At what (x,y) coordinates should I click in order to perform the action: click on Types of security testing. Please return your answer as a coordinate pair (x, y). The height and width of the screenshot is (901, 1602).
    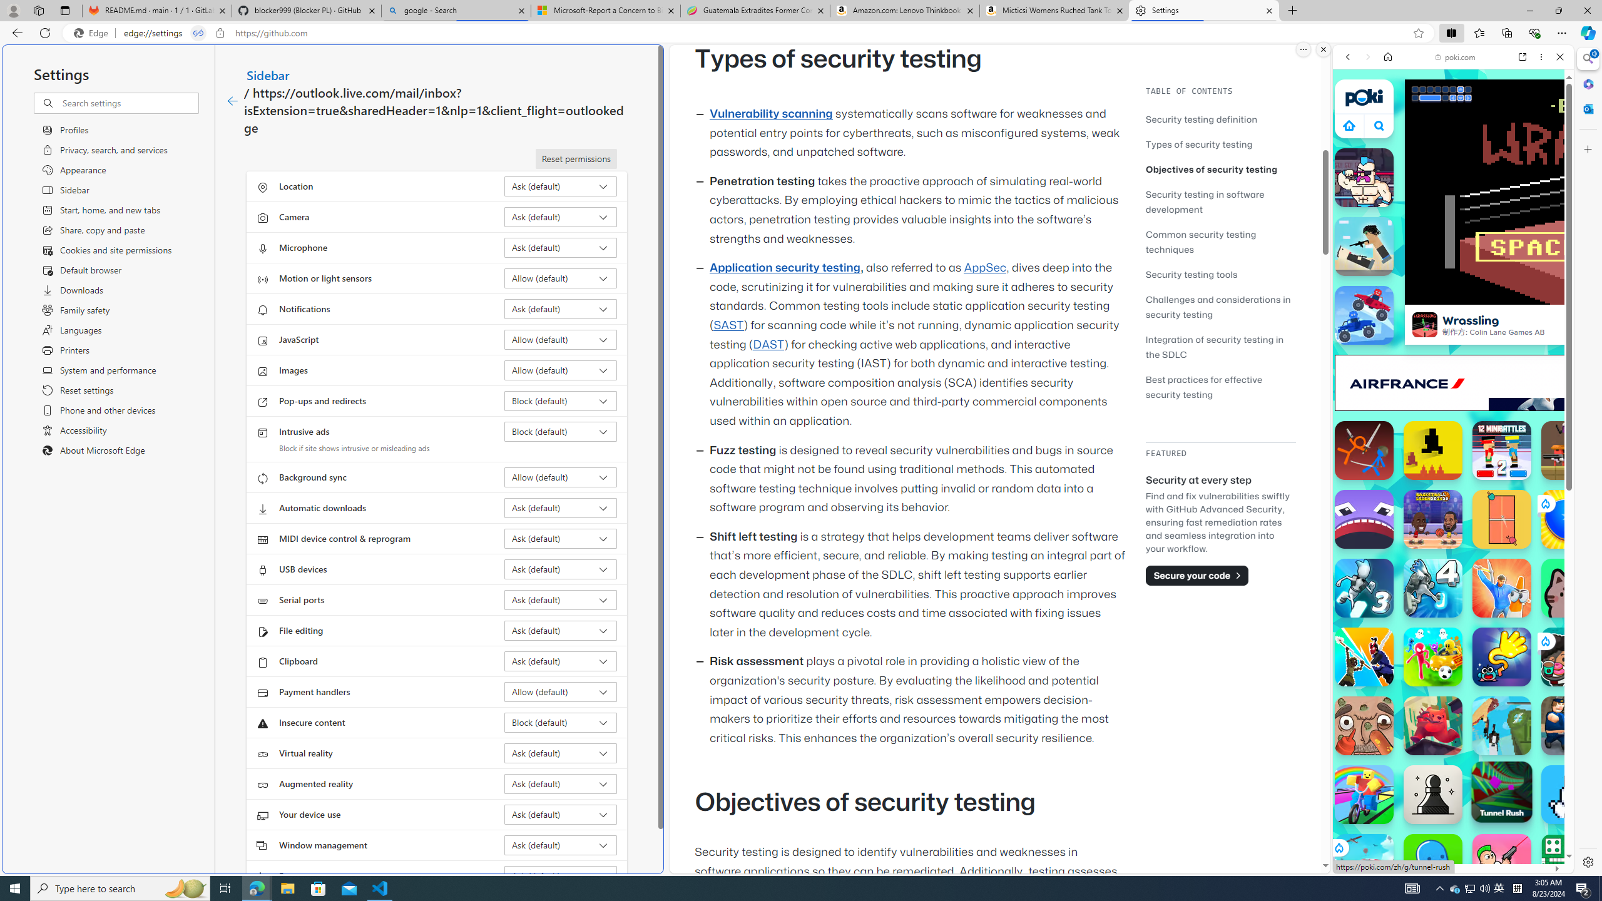
    Looking at the image, I should click on (1220, 144).